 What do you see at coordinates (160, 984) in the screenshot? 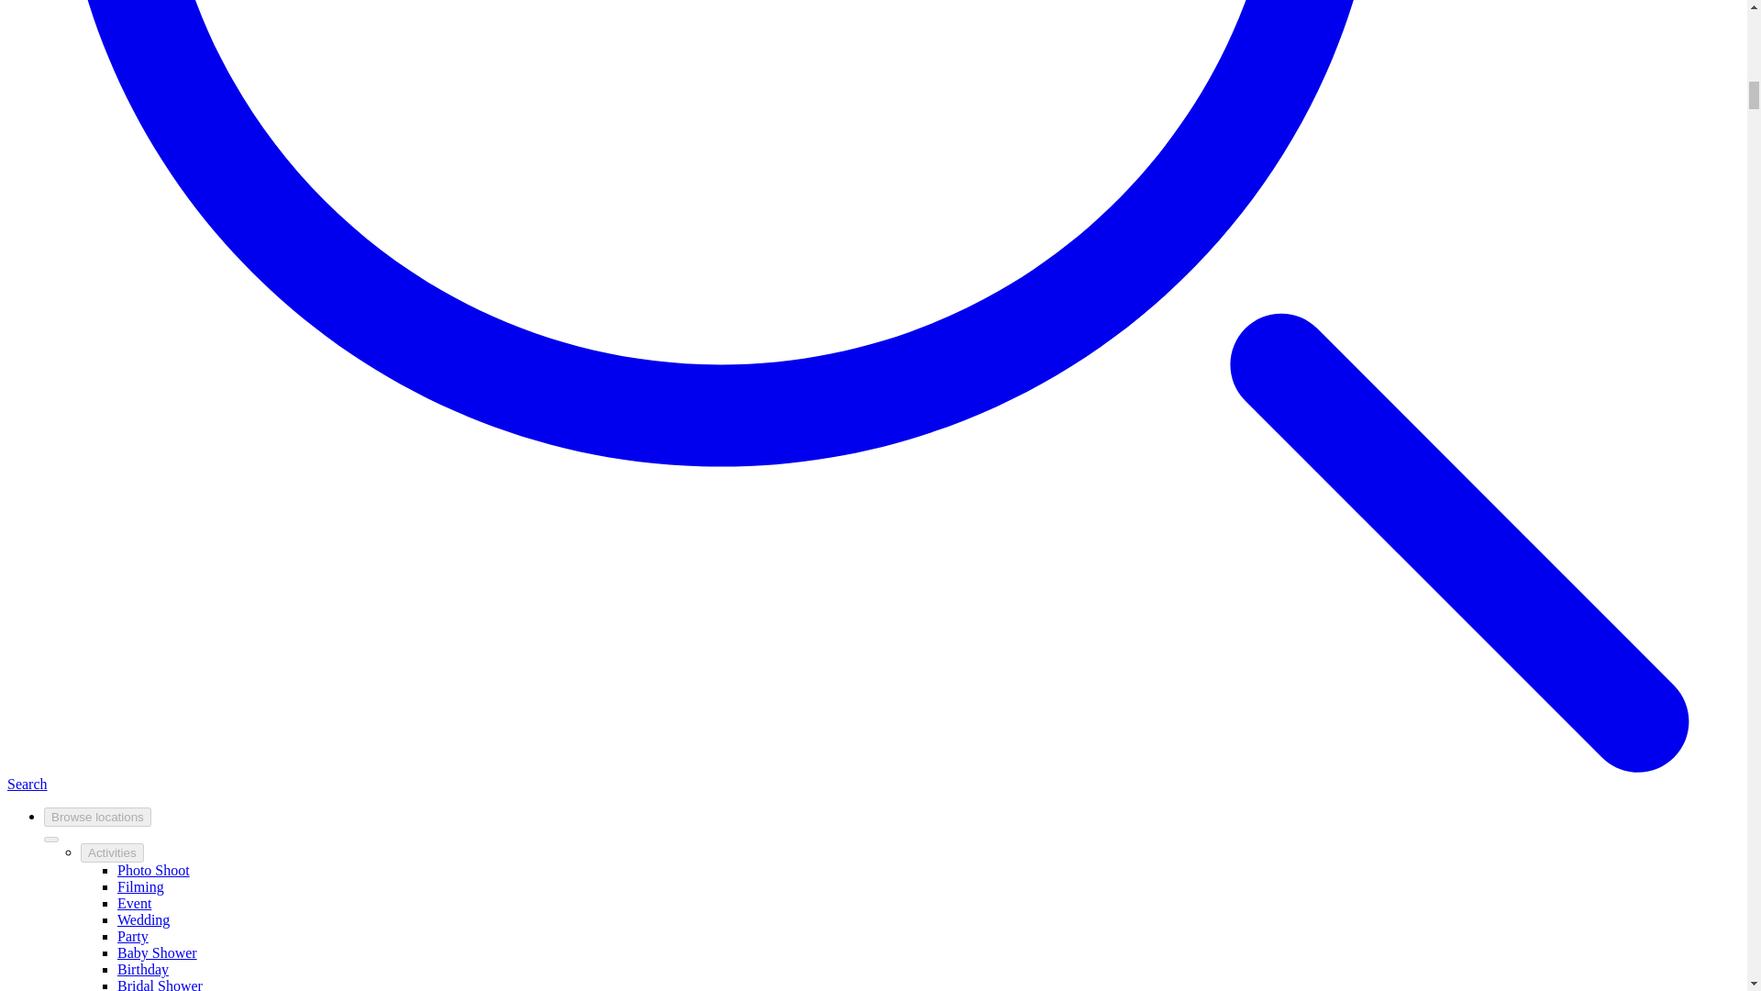
I see `Bridal Shower` at bounding box center [160, 984].